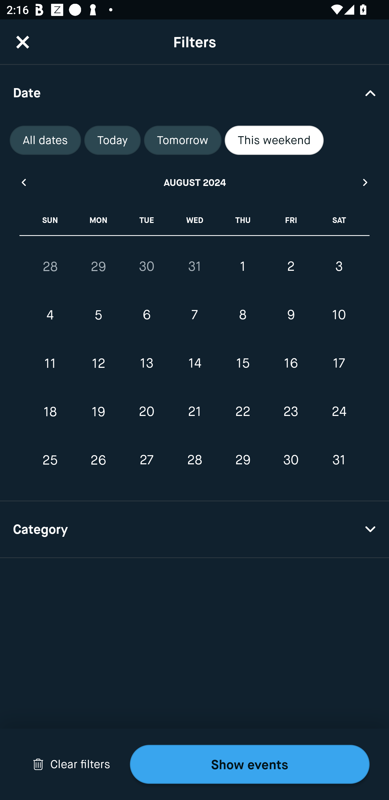 This screenshot has height=800, width=389. Describe the element at coordinates (146, 315) in the screenshot. I see `6` at that location.